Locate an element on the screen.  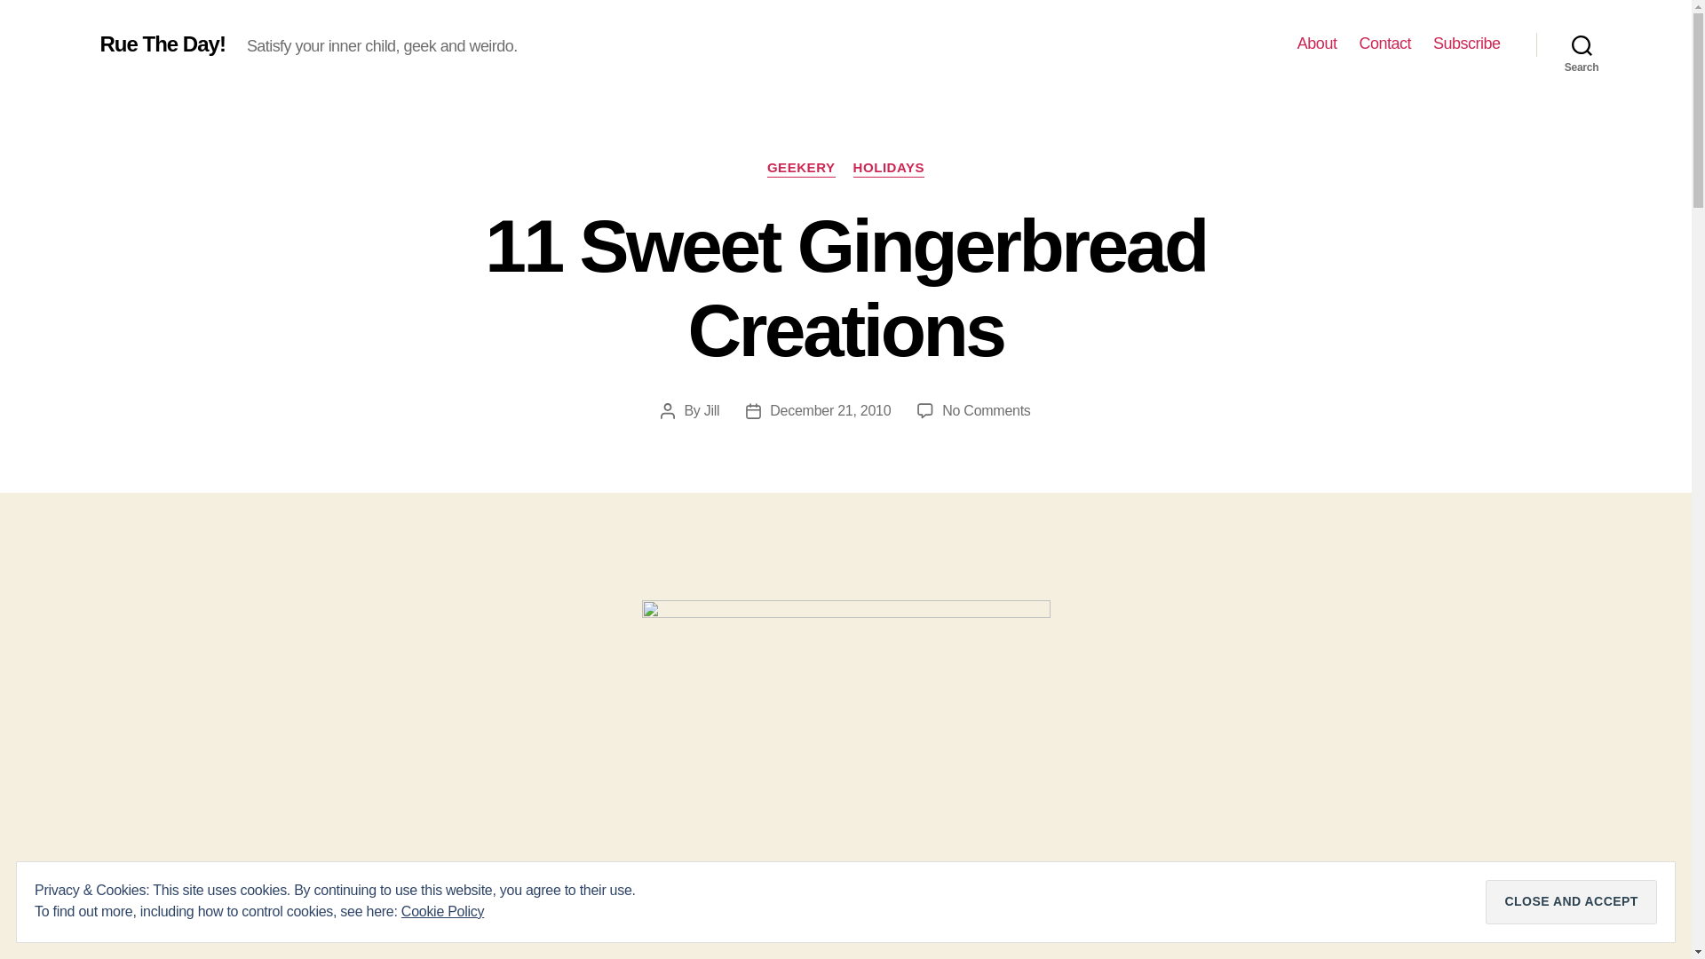
Contact is located at coordinates (1385, 44).